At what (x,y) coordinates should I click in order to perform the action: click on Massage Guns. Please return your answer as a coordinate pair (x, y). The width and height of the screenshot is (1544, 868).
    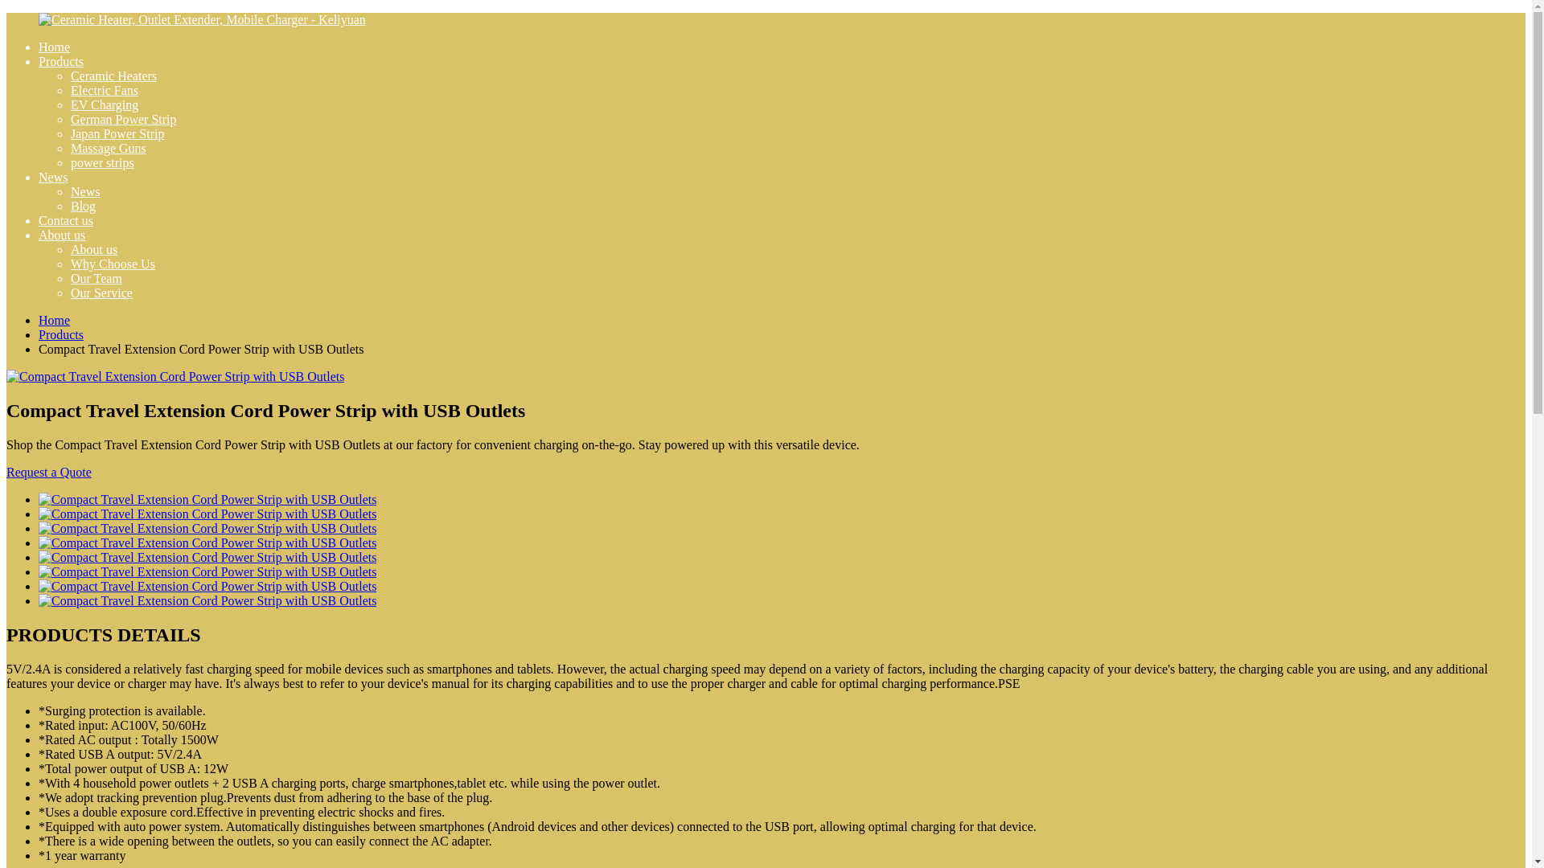
    Looking at the image, I should click on (109, 148).